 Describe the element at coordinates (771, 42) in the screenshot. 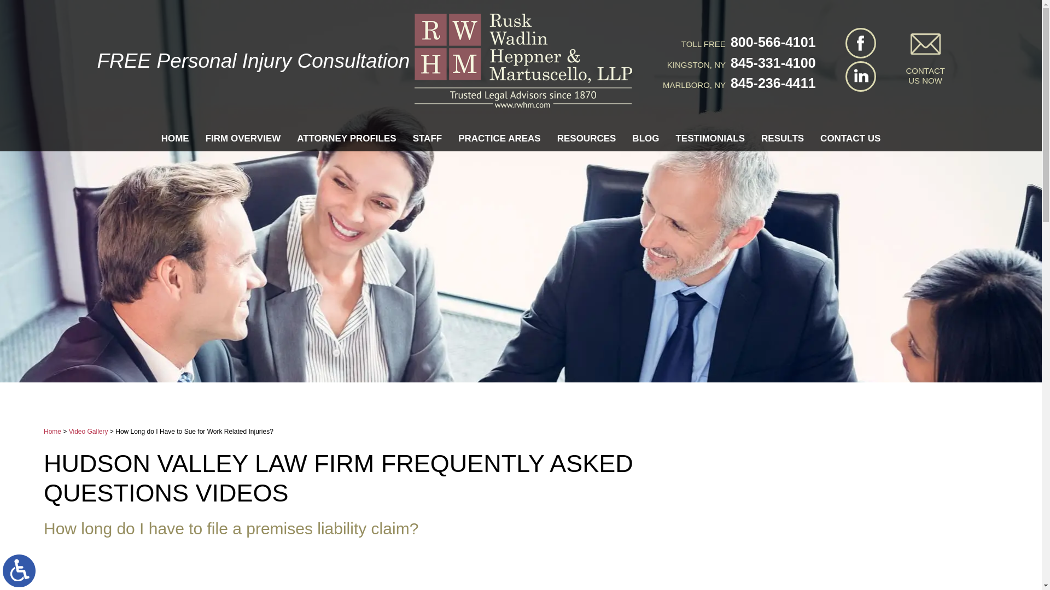

I see `800-566-4101` at that location.